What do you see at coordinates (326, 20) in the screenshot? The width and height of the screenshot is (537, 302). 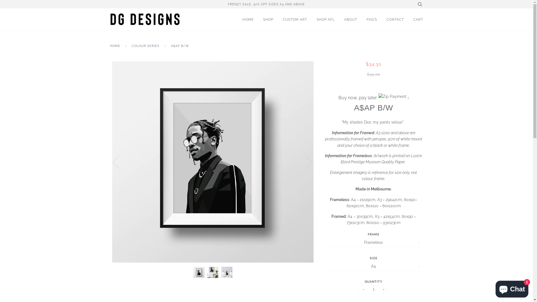 I see `SHOP AFL` at bounding box center [326, 20].